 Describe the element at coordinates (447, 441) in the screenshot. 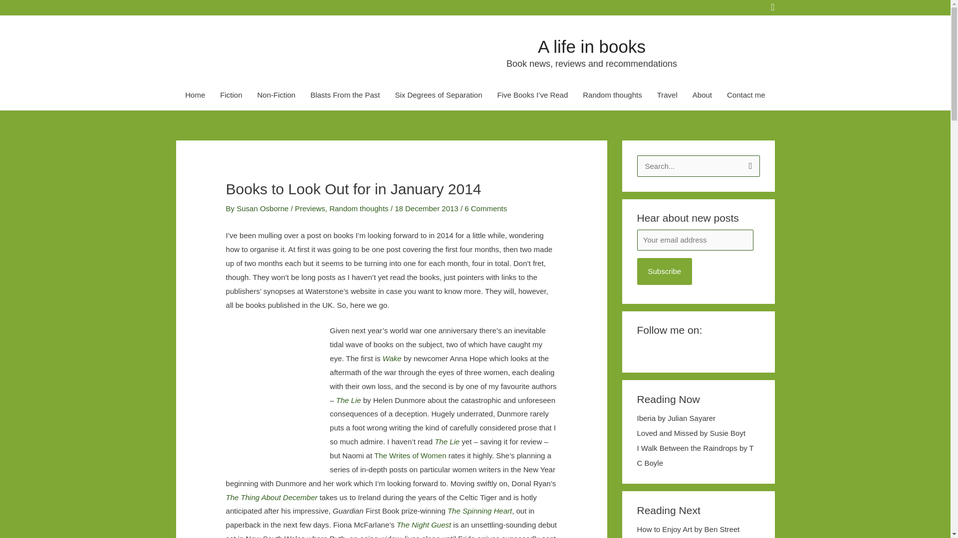

I see `The Lie` at that location.